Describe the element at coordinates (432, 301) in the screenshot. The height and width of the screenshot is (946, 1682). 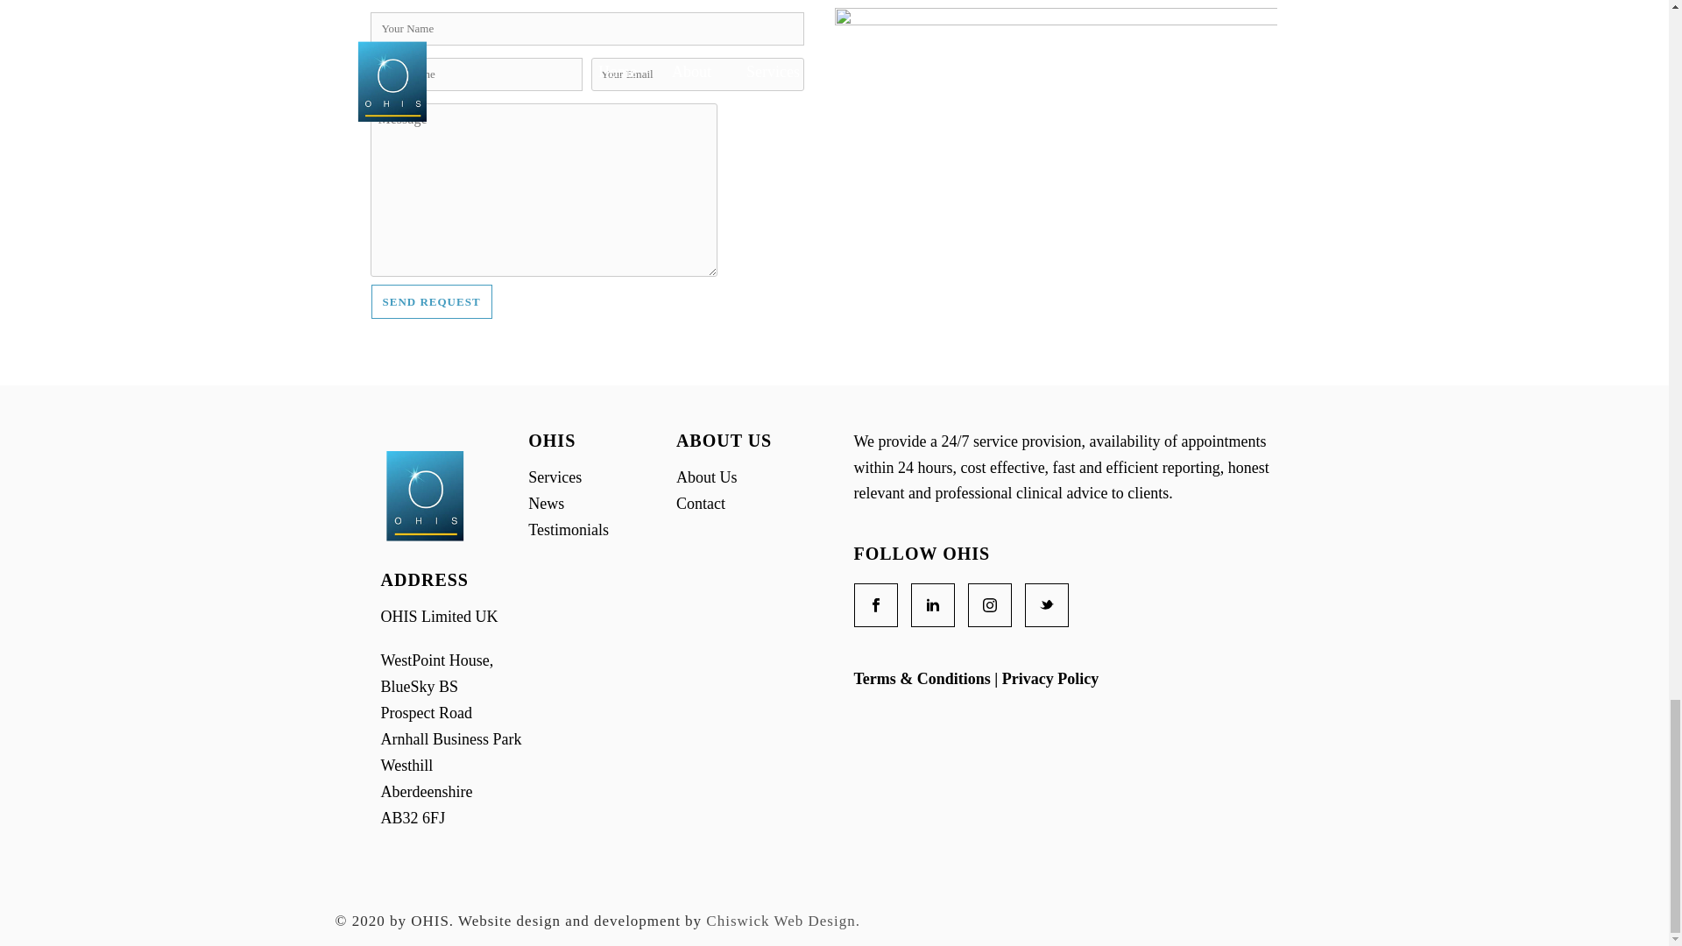
I see `SEND REQUEST` at that location.